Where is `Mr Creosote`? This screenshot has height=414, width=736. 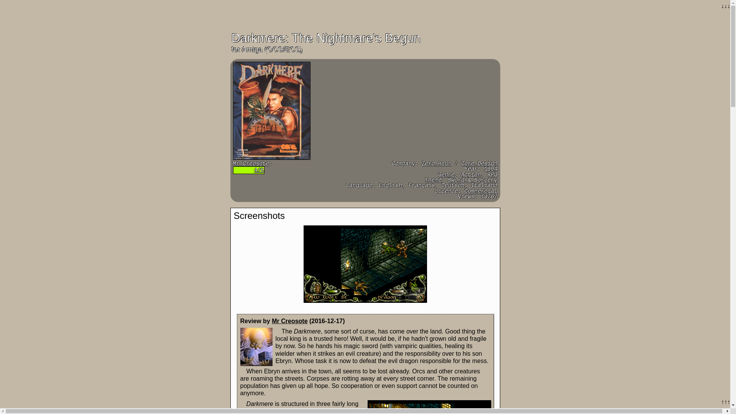
Mr Creosote is located at coordinates (251, 164).